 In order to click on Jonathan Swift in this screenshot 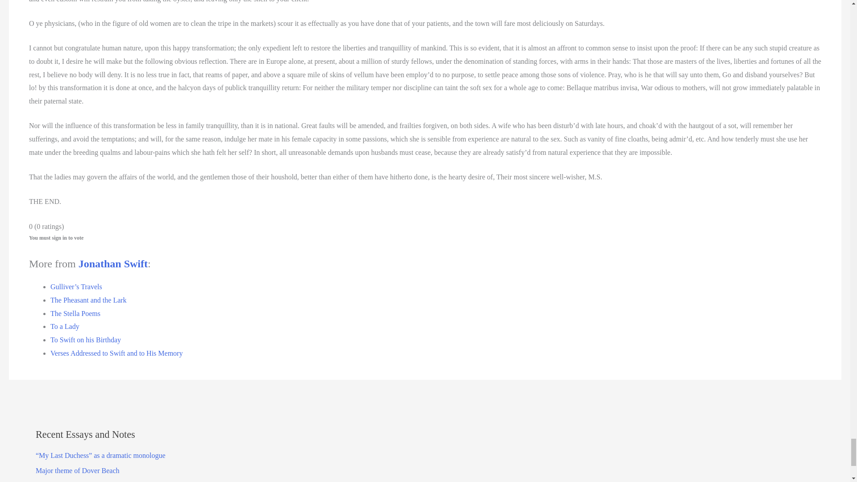, I will do `click(113, 263)`.